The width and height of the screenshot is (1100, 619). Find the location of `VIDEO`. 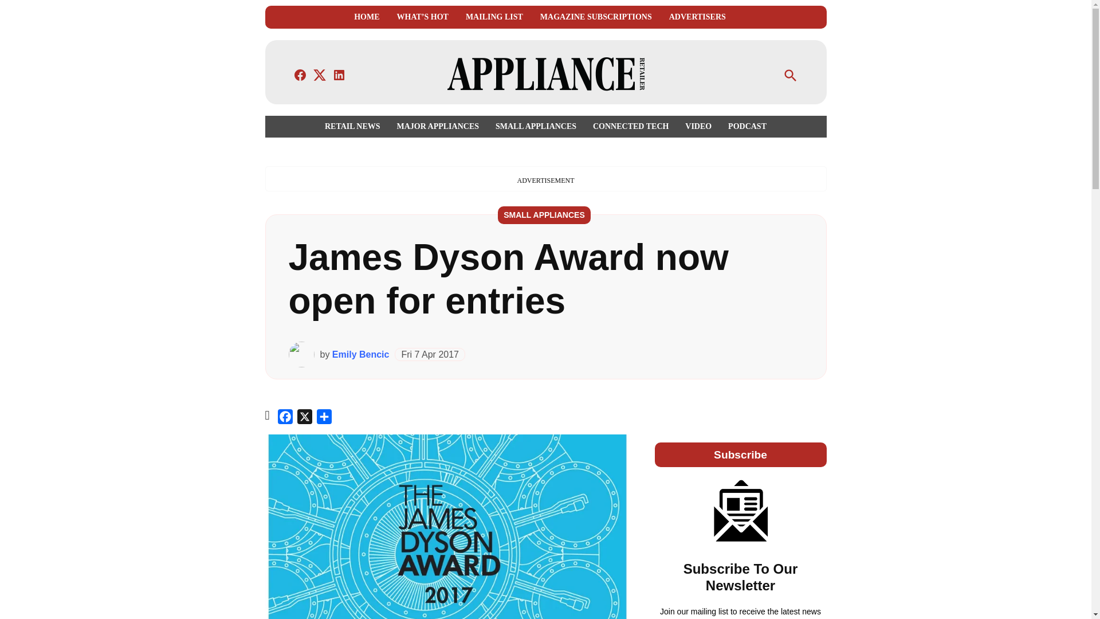

VIDEO is located at coordinates (698, 126).